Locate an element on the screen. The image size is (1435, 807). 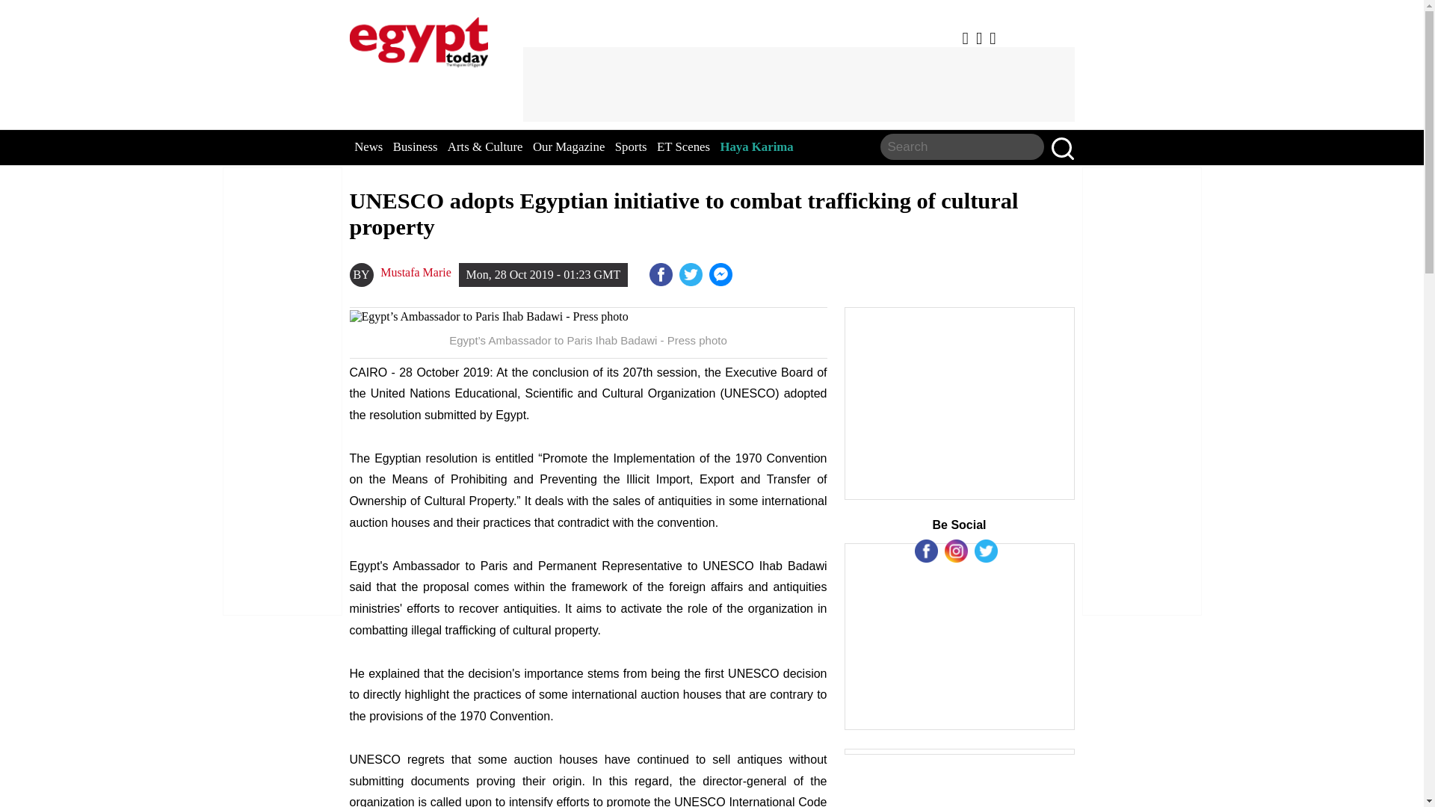
Haya Karima is located at coordinates (756, 147).